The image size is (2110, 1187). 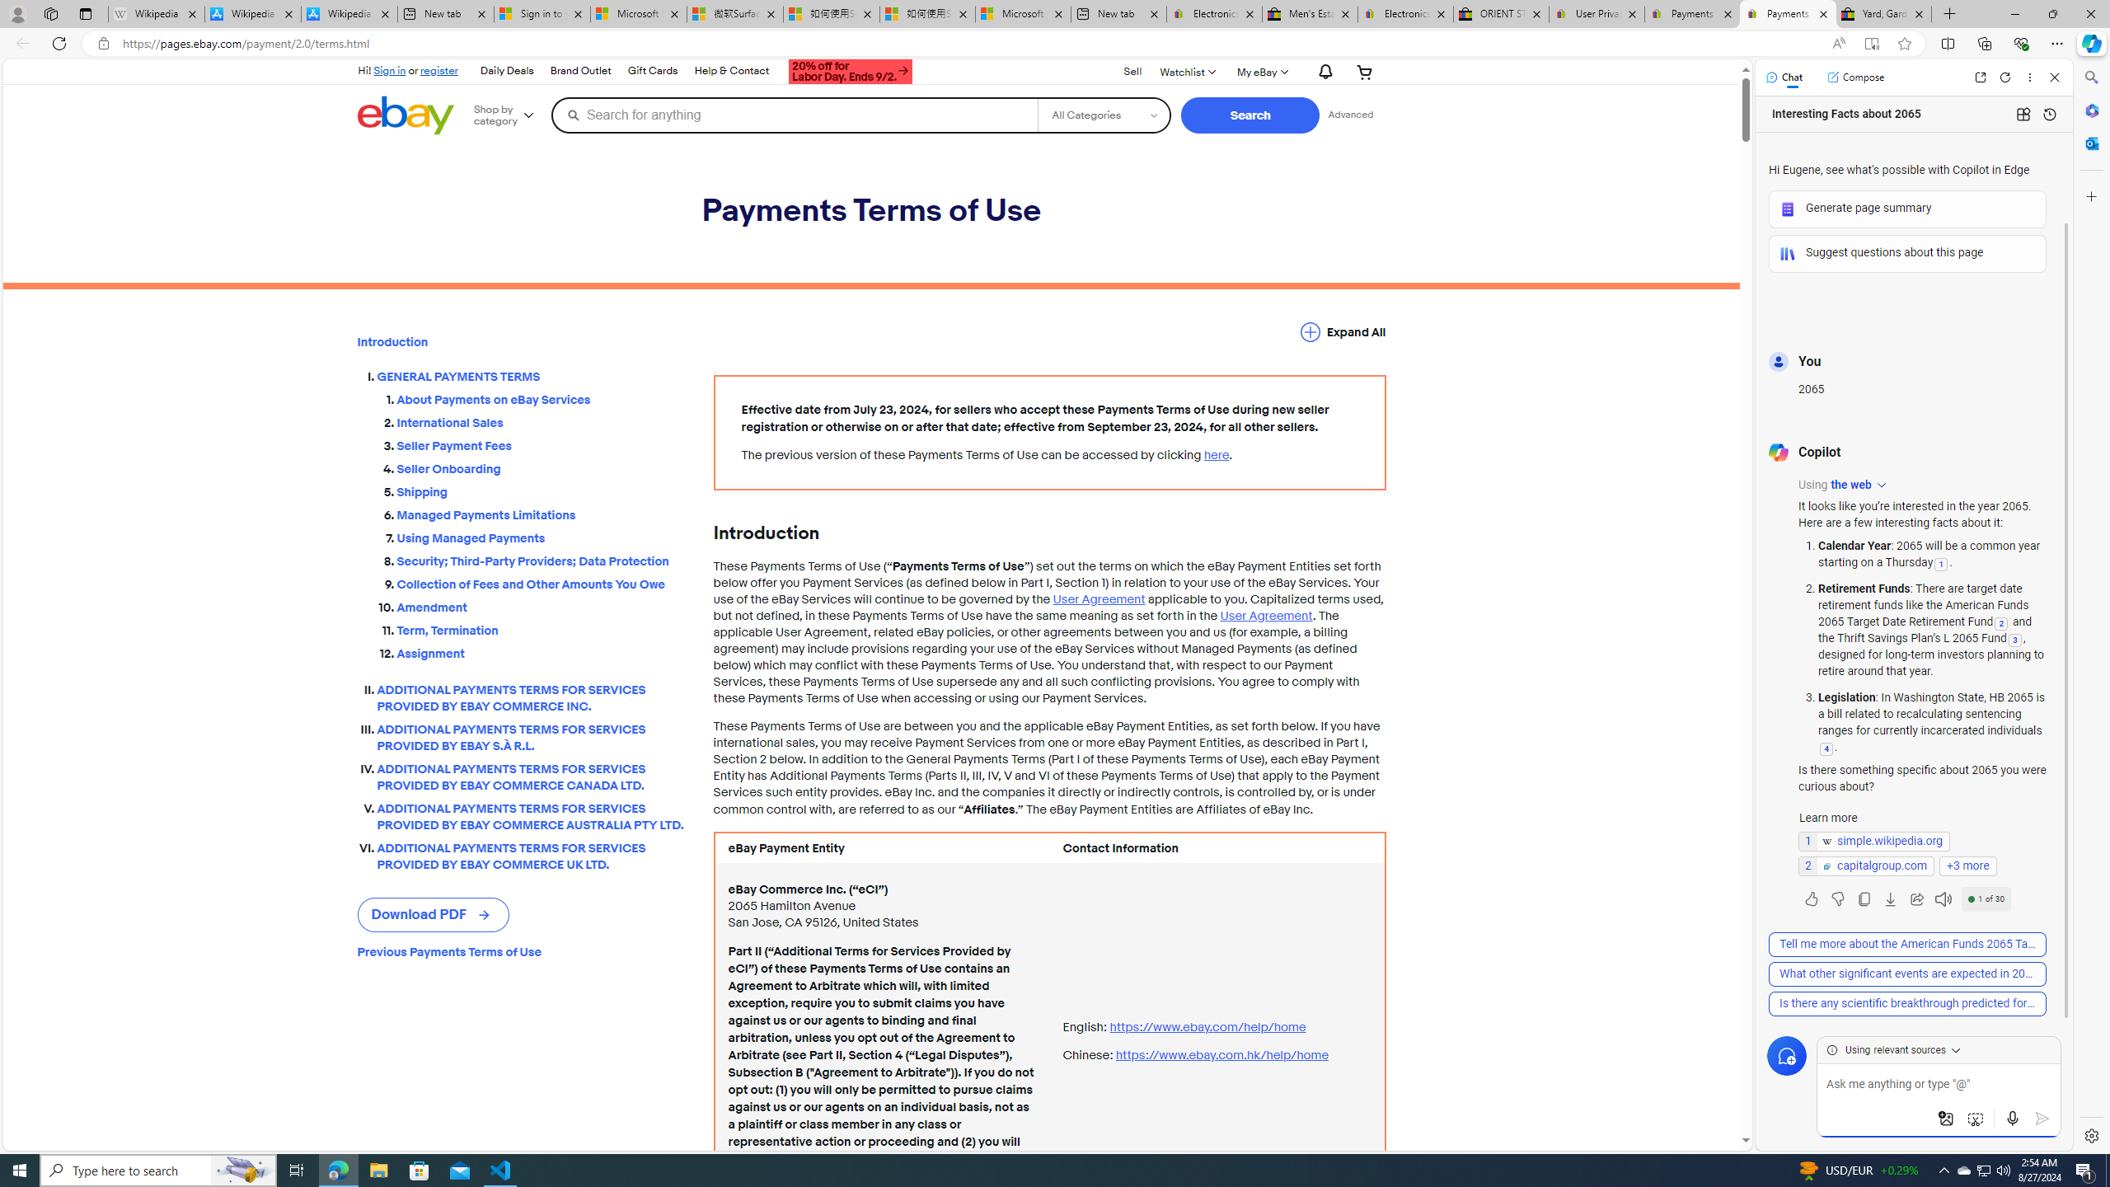 I want to click on About Payments on eBay Services, so click(x=542, y=396).